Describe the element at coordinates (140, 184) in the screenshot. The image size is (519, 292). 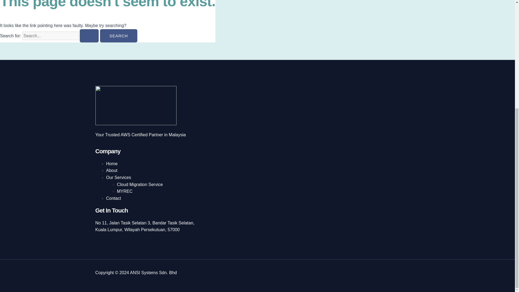
I see `Cloud Migration Service` at that location.